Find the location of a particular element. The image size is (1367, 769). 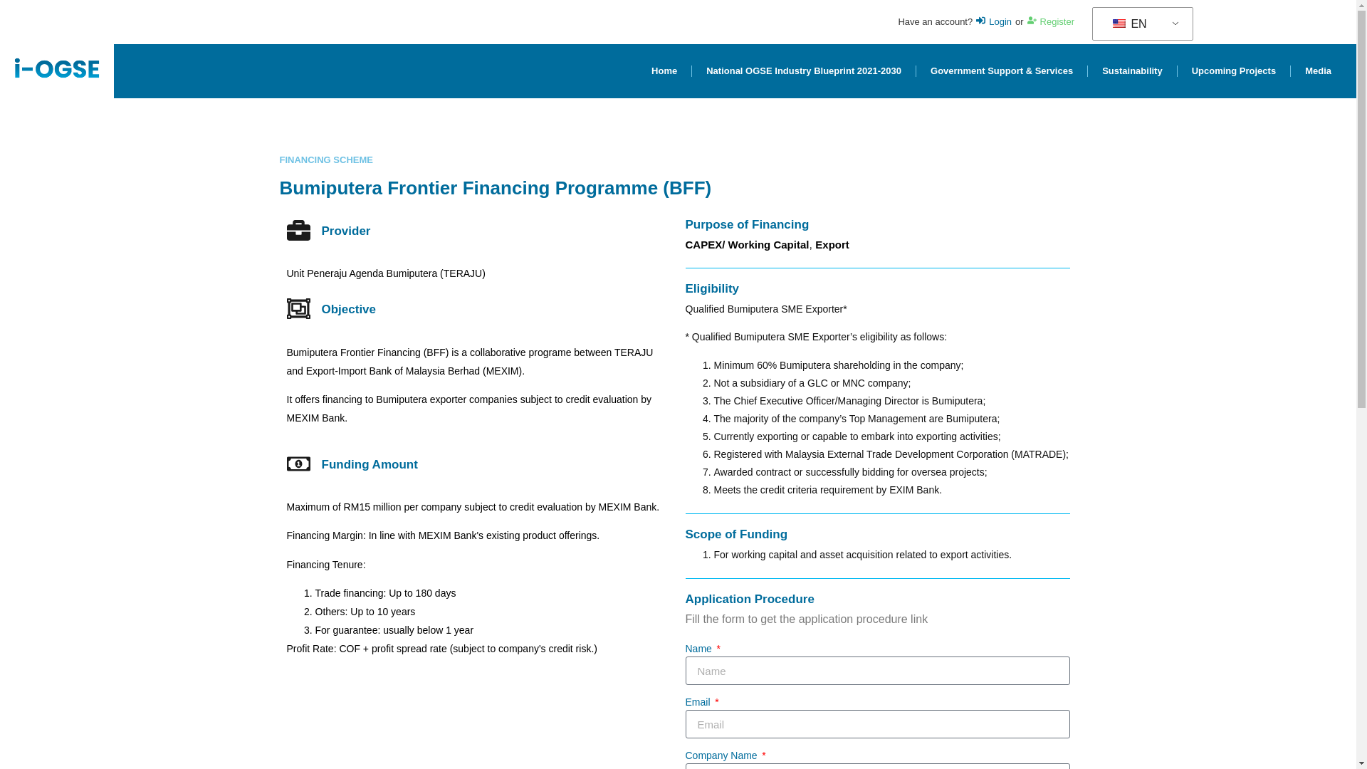

English is located at coordinates (1140, 24).